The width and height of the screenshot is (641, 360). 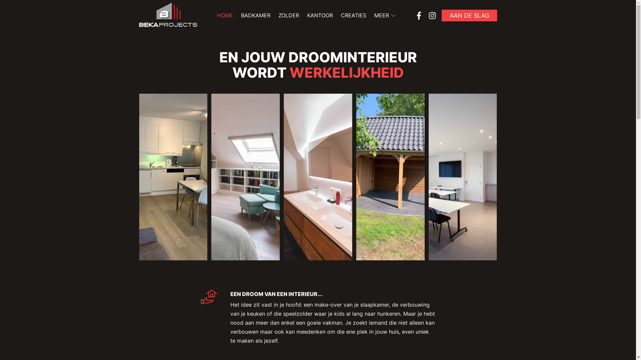 I want to click on AAN DE SLAG, so click(x=469, y=15).